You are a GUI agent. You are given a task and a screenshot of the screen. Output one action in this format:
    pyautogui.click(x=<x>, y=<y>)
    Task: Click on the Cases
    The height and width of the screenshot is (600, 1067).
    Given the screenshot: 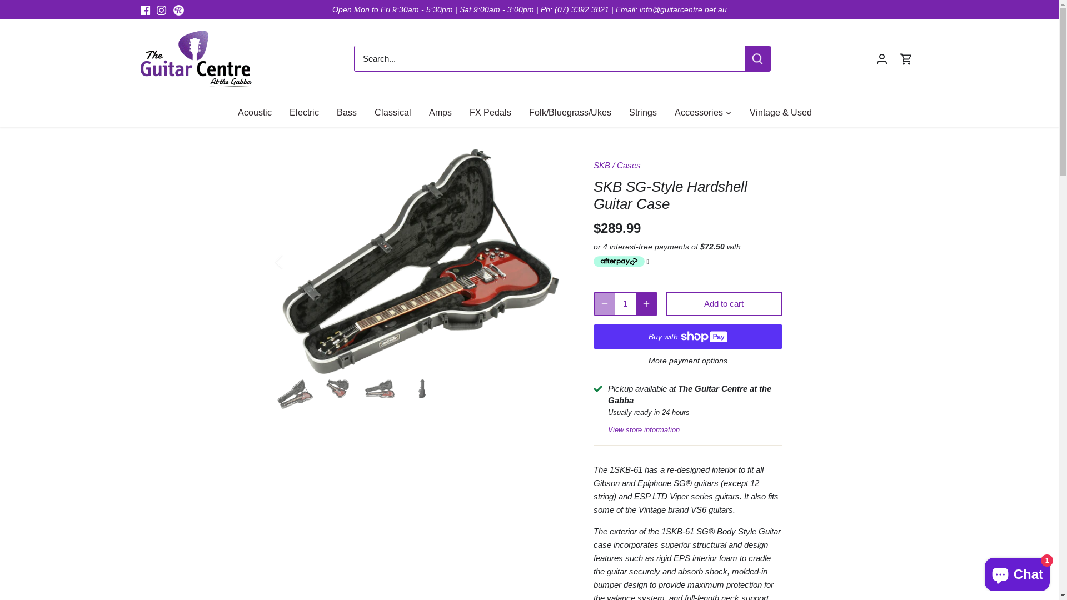 What is the action you would take?
    pyautogui.click(x=629, y=166)
    